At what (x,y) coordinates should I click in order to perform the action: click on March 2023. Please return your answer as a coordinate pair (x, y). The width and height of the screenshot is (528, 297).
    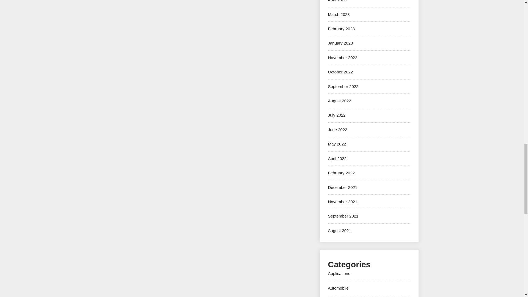
    Looking at the image, I should click on (339, 14).